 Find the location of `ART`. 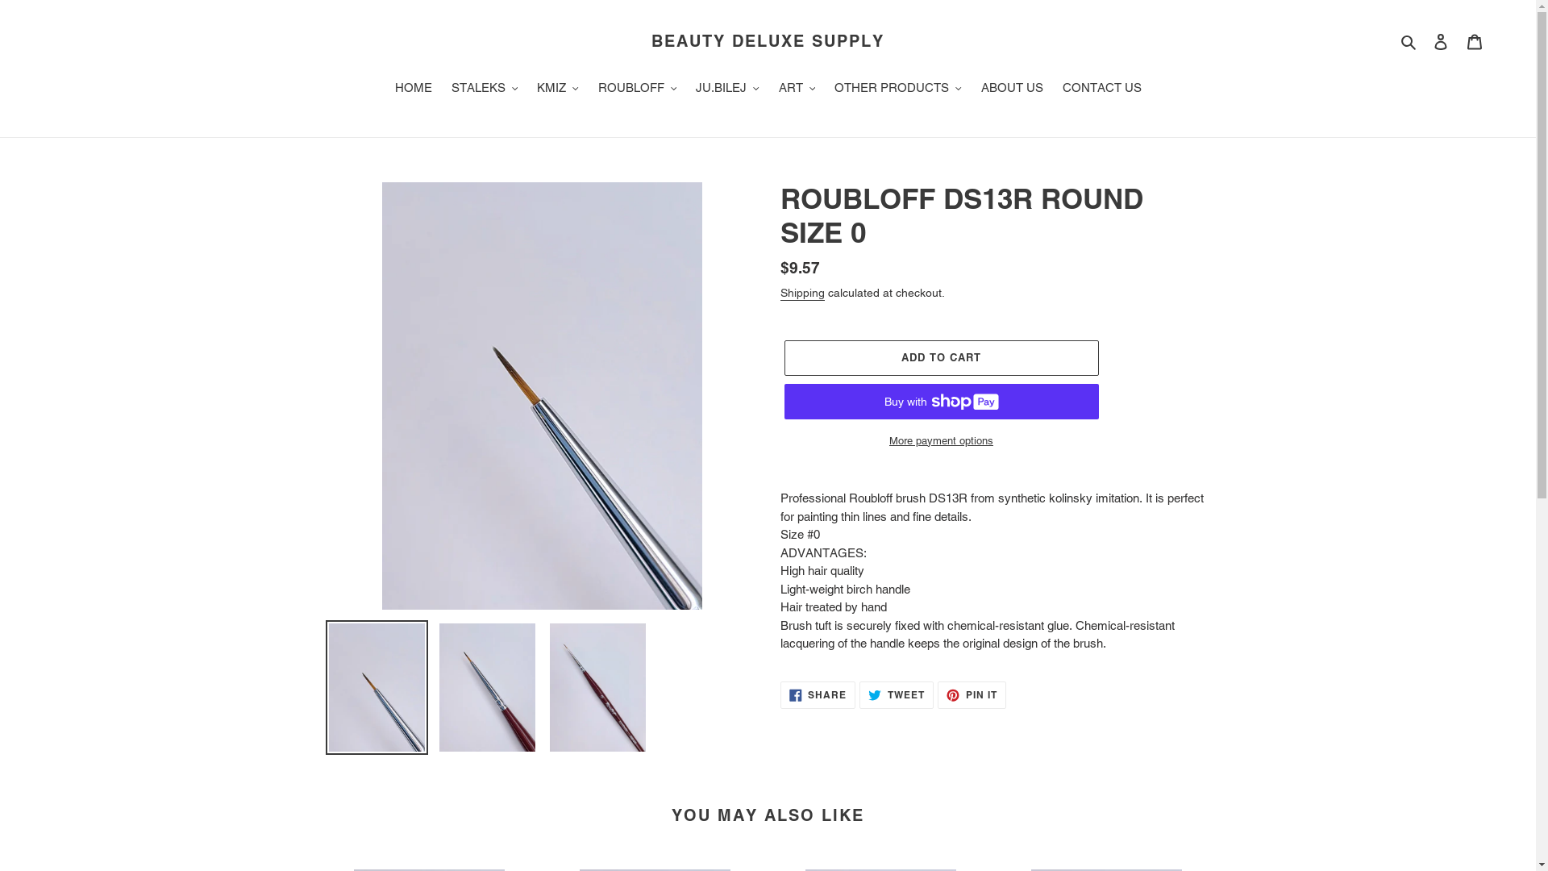

ART is located at coordinates (797, 90).